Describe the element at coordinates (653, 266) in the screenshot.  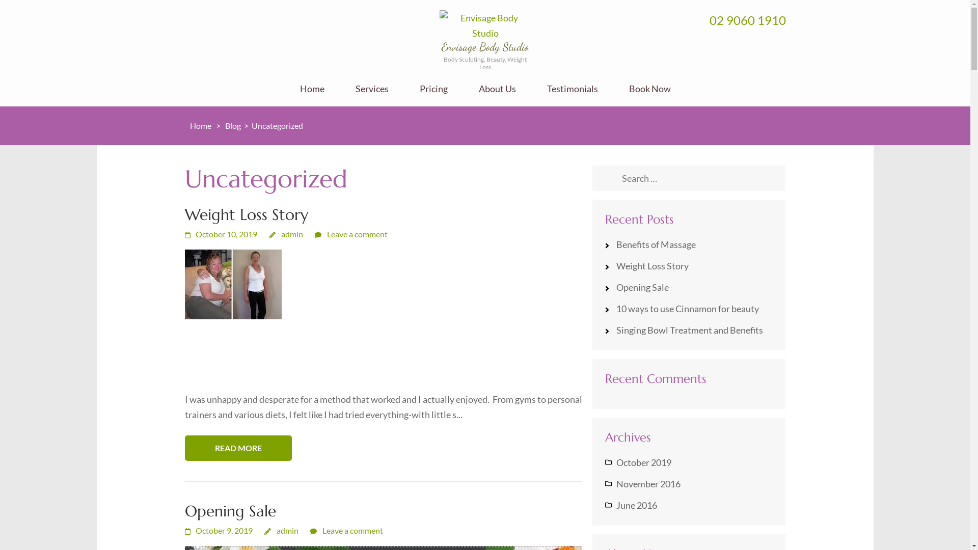
I see `Weight Loss Story` at that location.